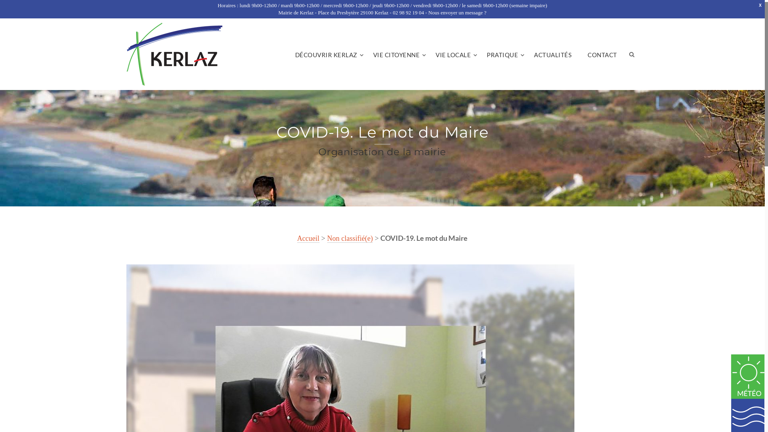  What do you see at coordinates (458, 12) in the screenshot?
I see `Nous envoyer un message ?` at bounding box center [458, 12].